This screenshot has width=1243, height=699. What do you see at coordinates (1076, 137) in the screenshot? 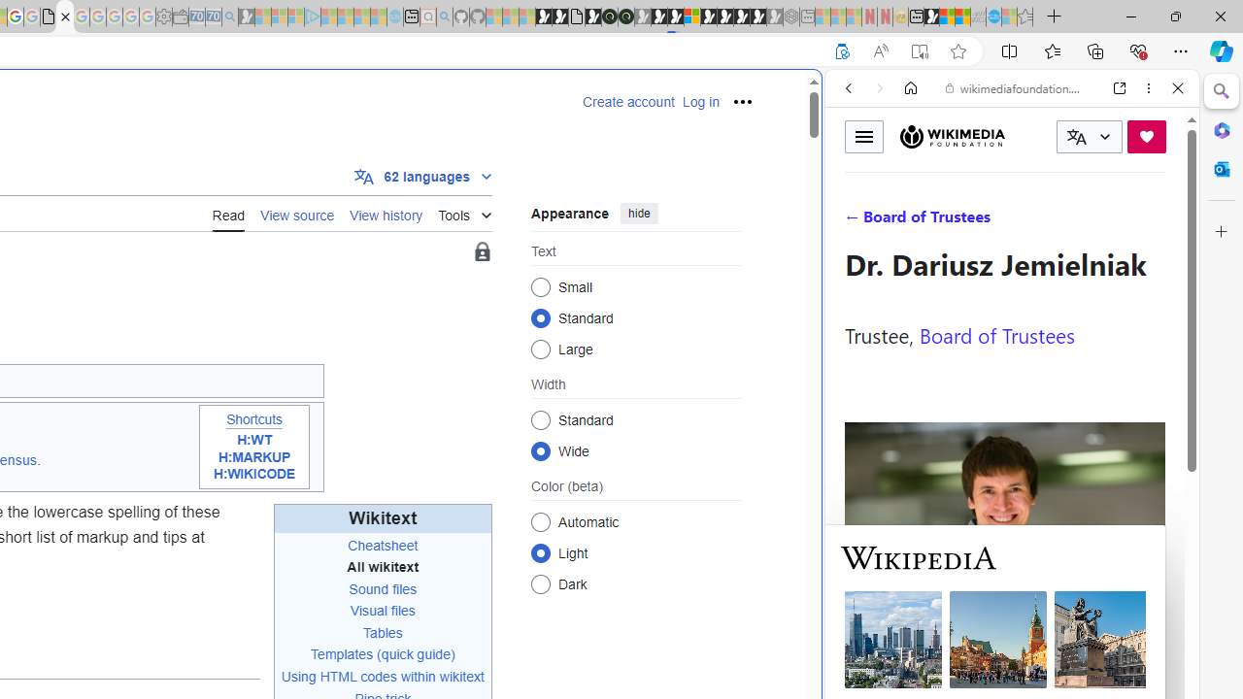
I see `Class: i icon icon-translate language-switcher__icon` at bounding box center [1076, 137].